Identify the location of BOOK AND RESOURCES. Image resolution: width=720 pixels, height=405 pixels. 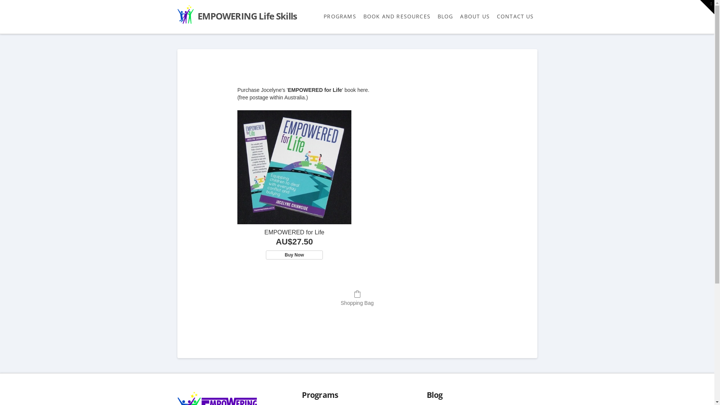
(397, 17).